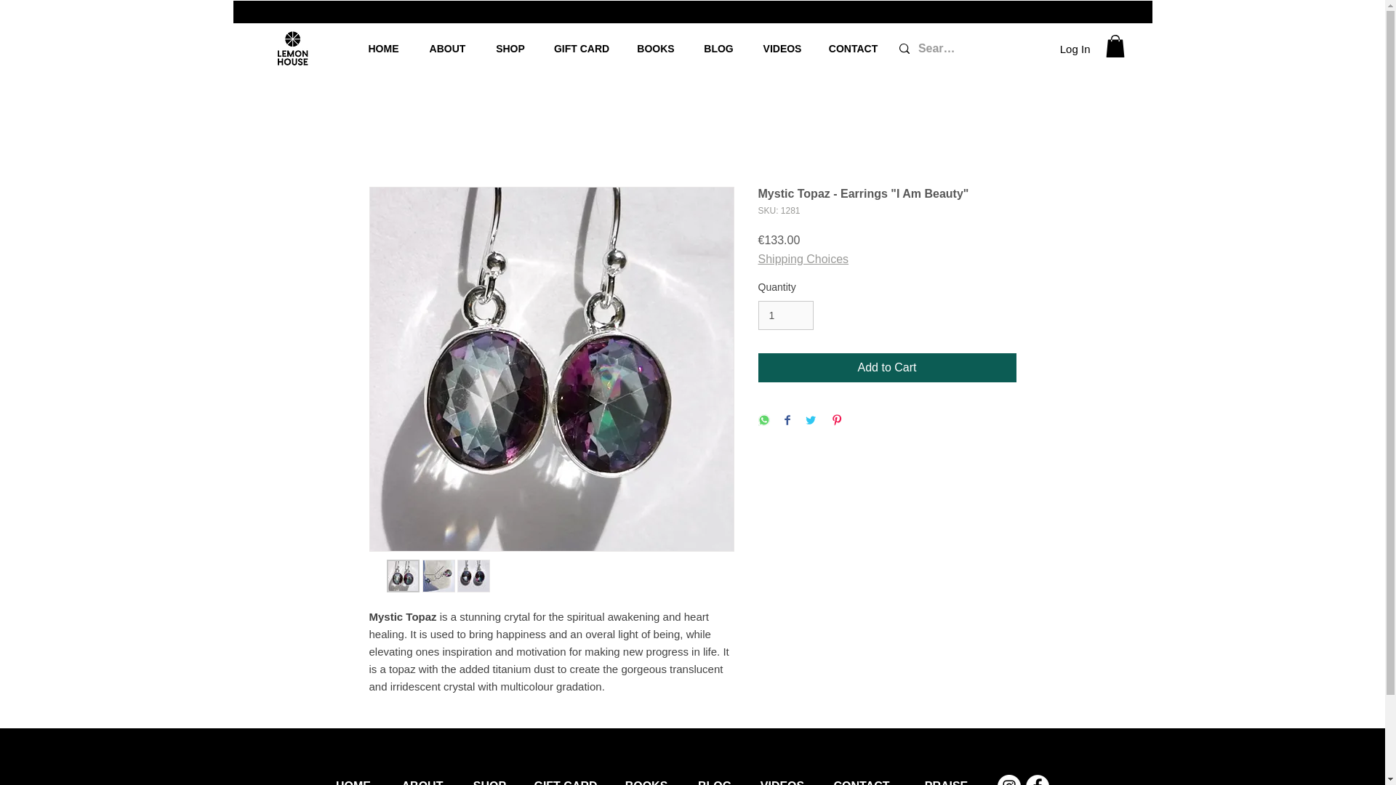 The width and height of the screenshot is (1396, 785). What do you see at coordinates (582, 48) in the screenshot?
I see `GIFT CARD` at bounding box center [582, 48].